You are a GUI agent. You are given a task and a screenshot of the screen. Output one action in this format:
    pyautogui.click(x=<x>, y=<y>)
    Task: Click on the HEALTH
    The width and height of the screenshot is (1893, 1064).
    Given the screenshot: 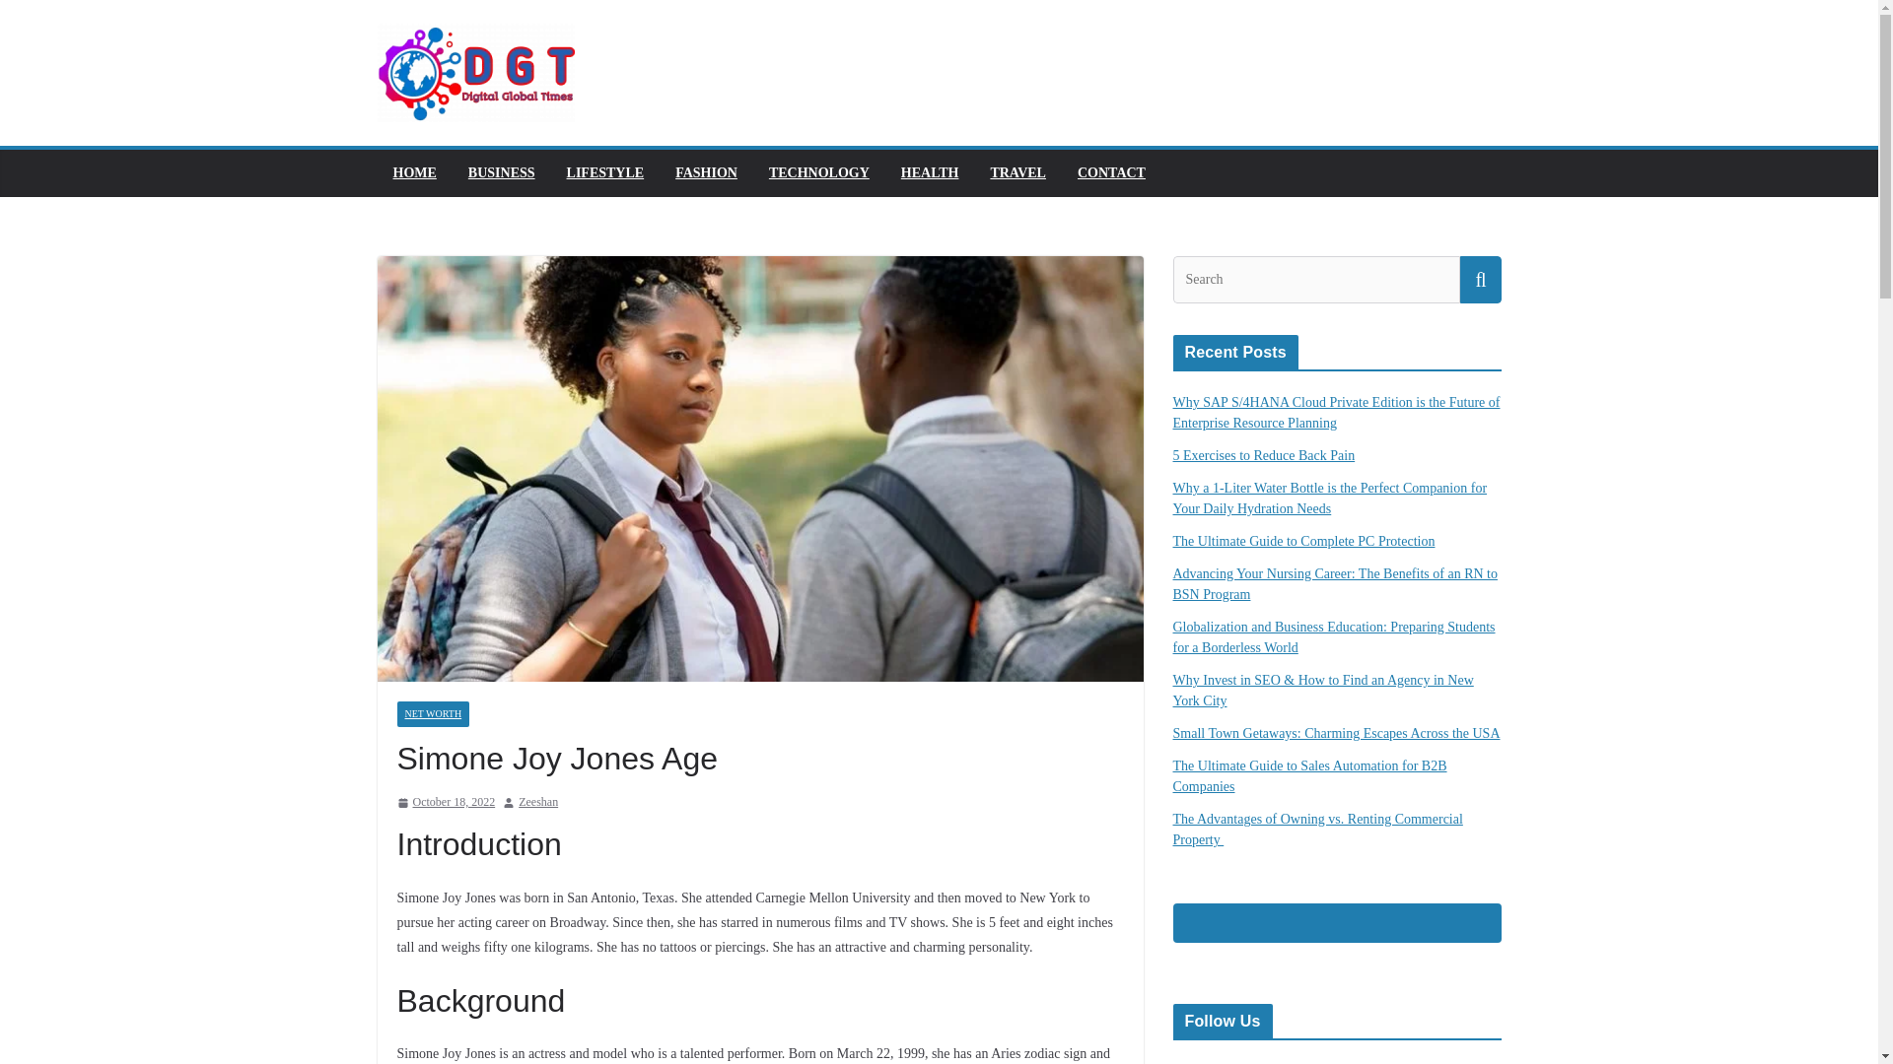 What is the action you would take?
    pyautogui.click(x=930, y=173)
    